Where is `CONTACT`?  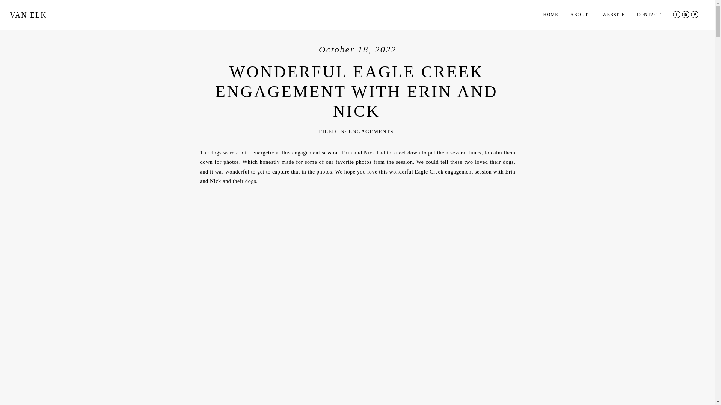
CONTACT is located at coordinates (649, 16).